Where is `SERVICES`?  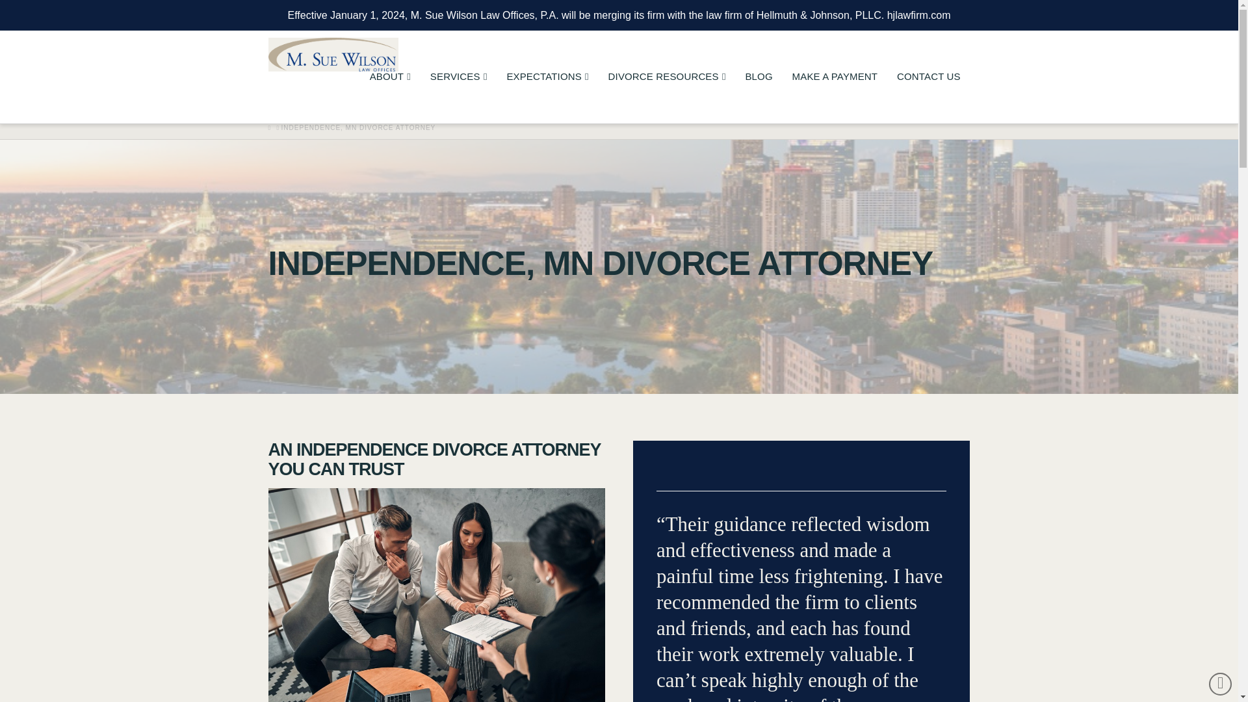
SERVICES is located at coordinates (459, 97).